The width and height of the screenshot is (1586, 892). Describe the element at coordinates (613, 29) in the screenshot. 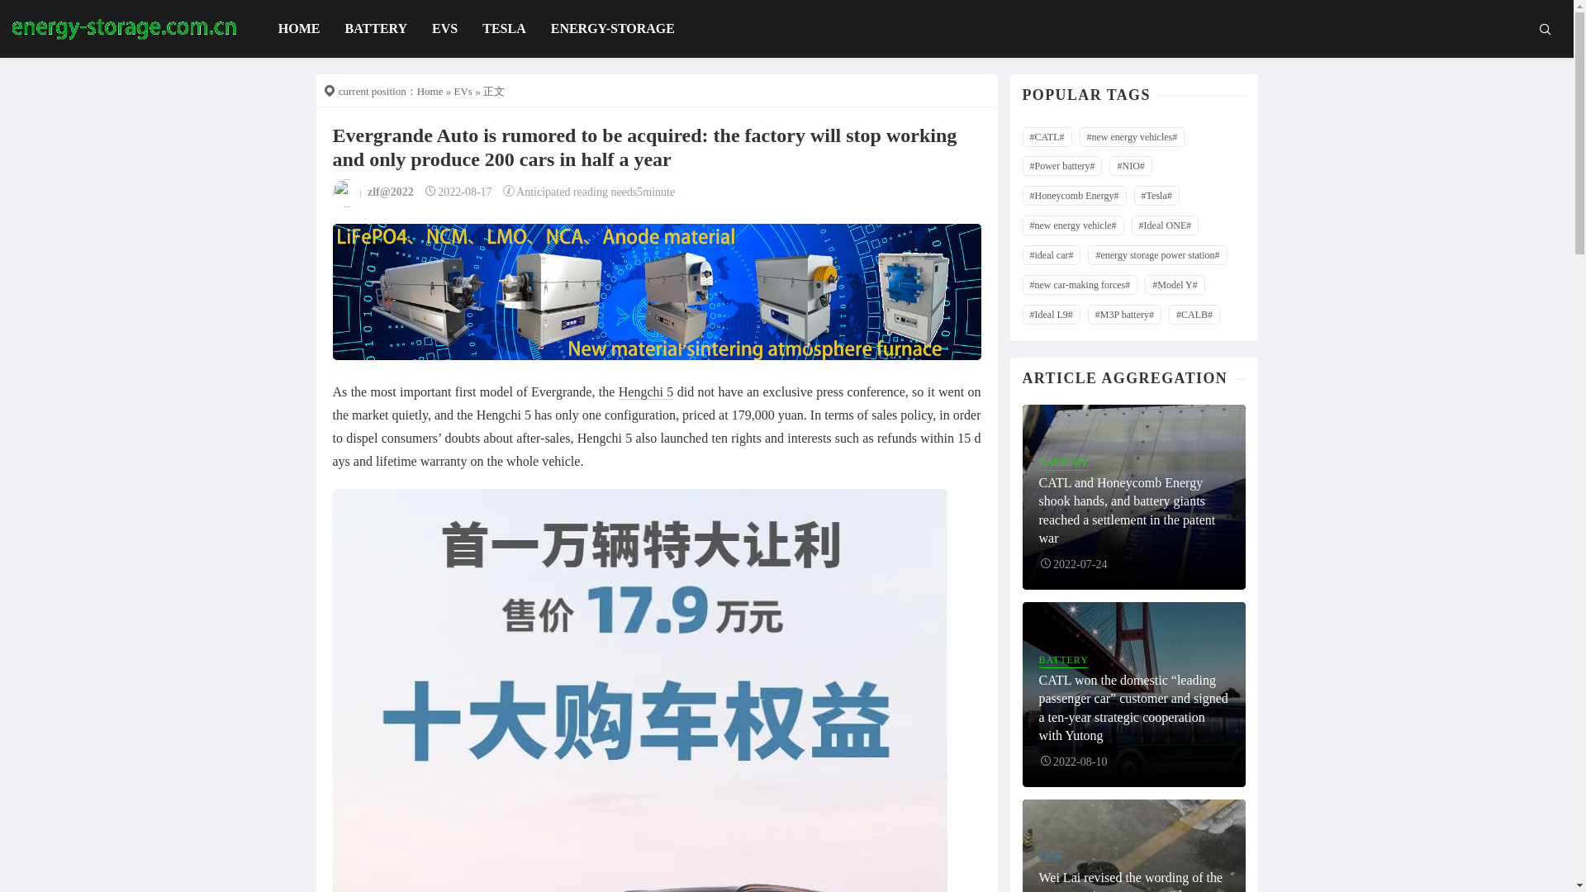

I see `ENERGY-STORAGE` at that location.